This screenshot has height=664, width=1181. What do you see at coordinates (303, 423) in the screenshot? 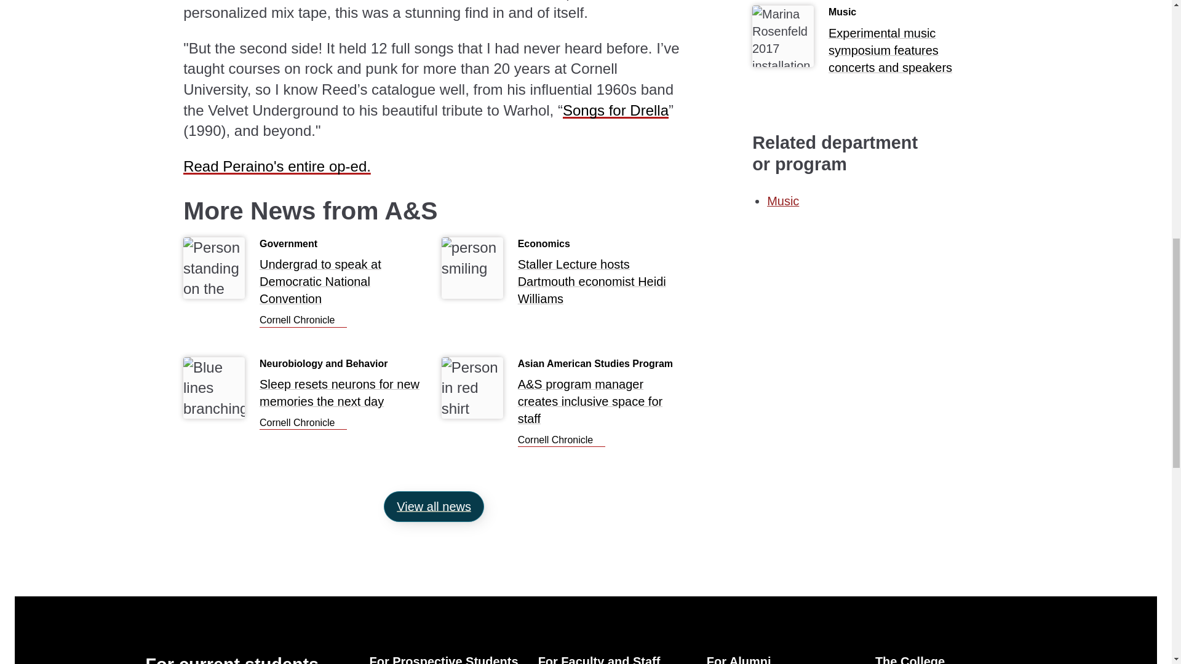
I see `Sleep resets neurons for new memories the next day ` at bounding box center [303, 423].